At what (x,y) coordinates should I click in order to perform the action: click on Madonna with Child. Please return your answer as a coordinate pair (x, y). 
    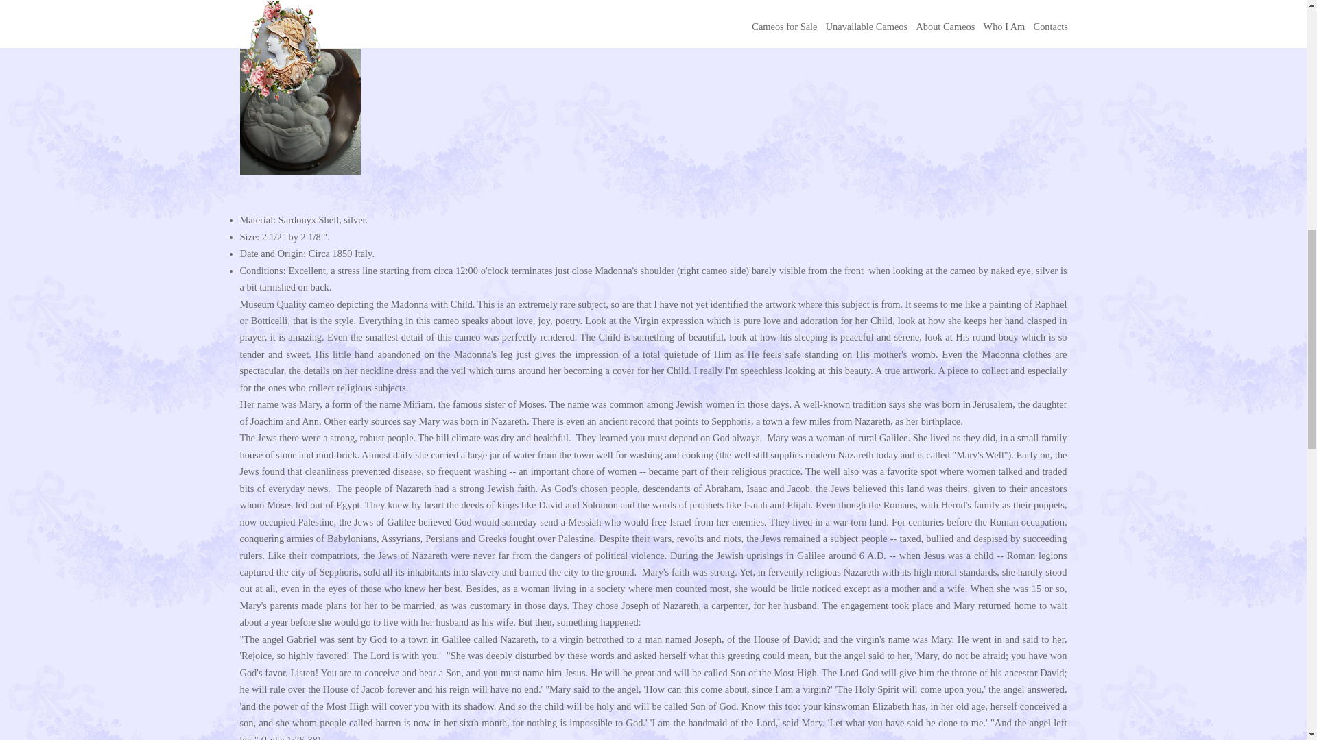
    Looking at the image, I should click on (583, 16).